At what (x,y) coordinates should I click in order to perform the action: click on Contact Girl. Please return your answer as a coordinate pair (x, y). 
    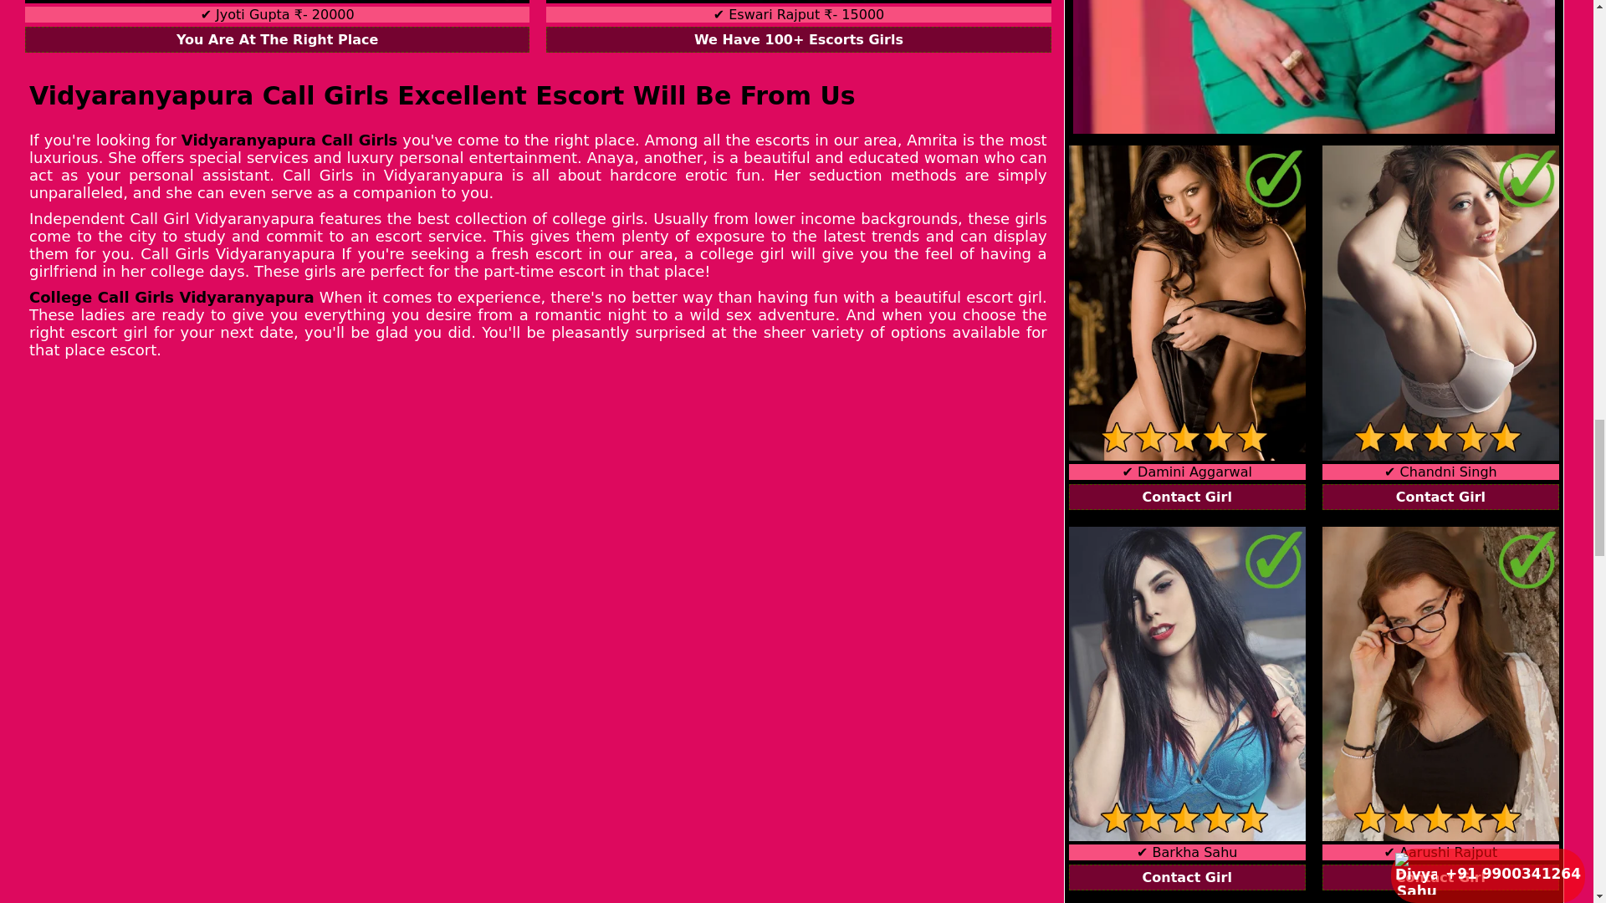
    Looking at the image, I should click on (1187, 876).